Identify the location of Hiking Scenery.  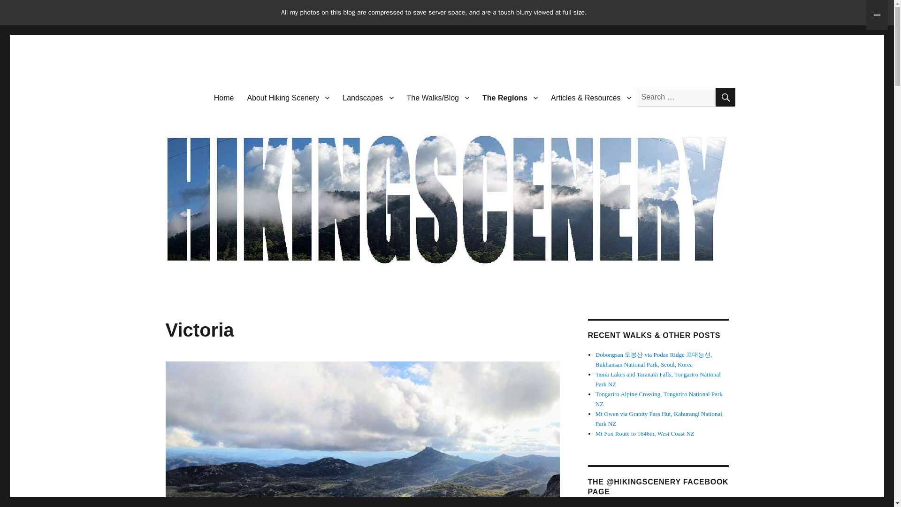
(212, 96).